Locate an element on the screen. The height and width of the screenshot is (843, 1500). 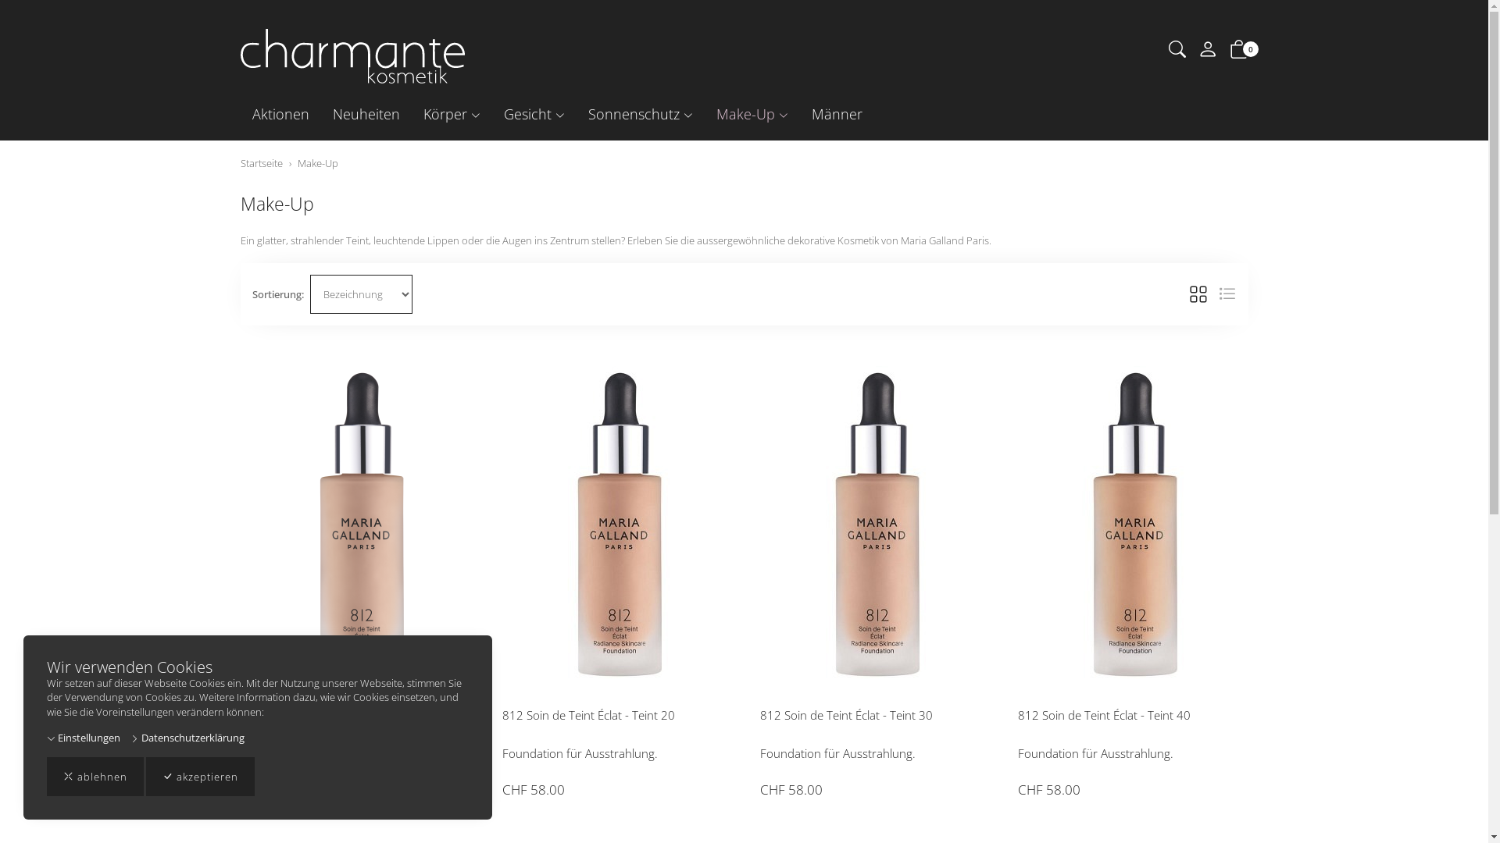
ablehnen is located at coordinates (95, 777).